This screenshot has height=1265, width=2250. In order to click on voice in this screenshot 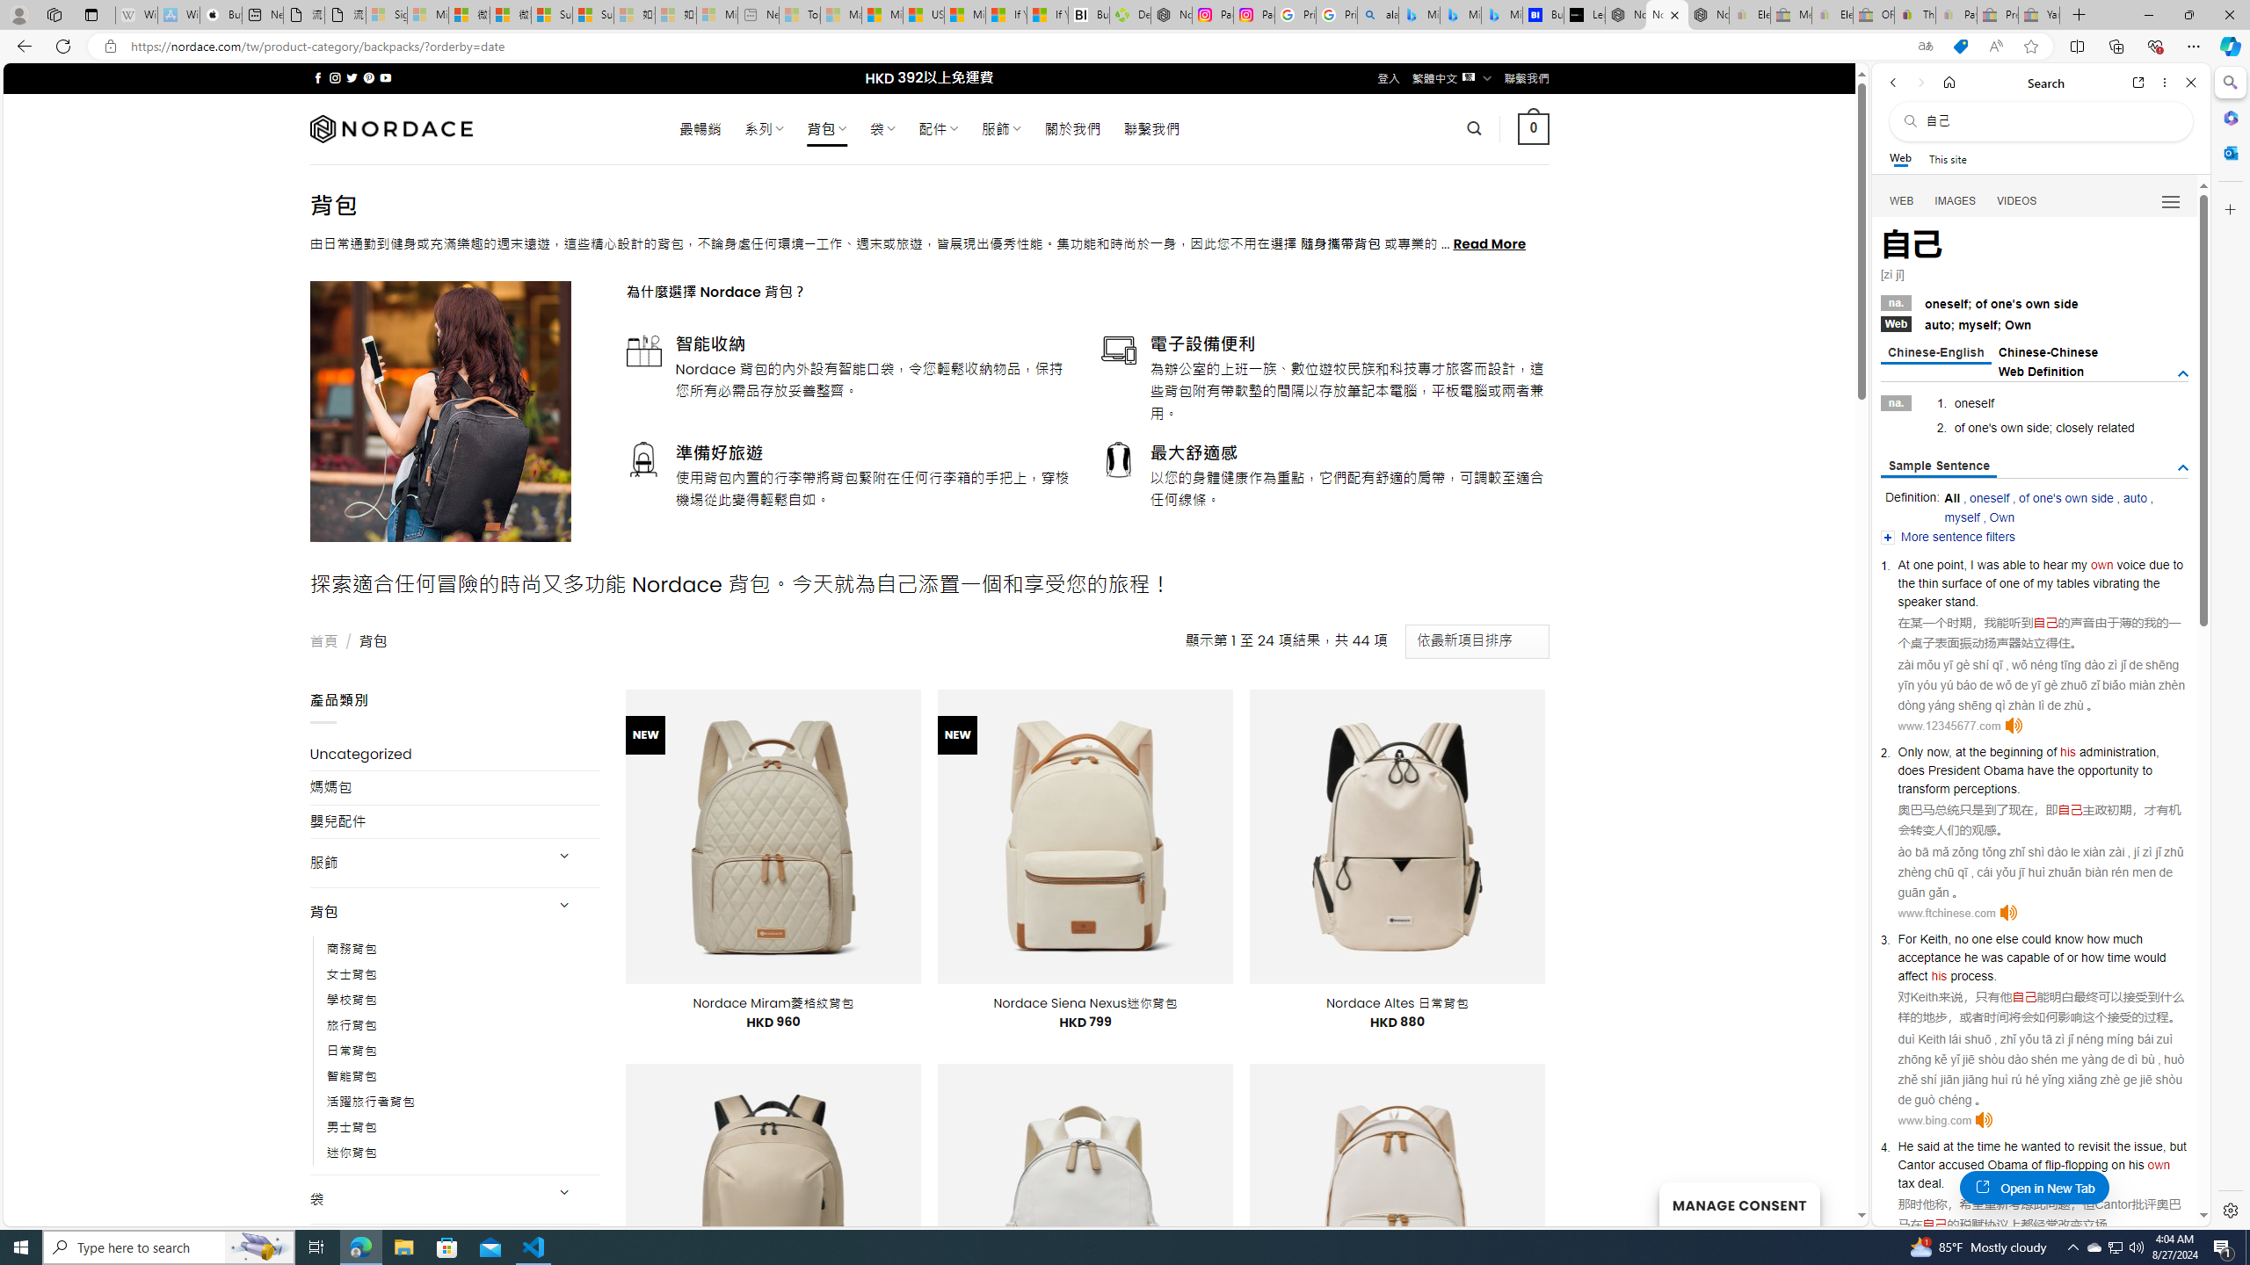, I will do `click(2131, 564)`.